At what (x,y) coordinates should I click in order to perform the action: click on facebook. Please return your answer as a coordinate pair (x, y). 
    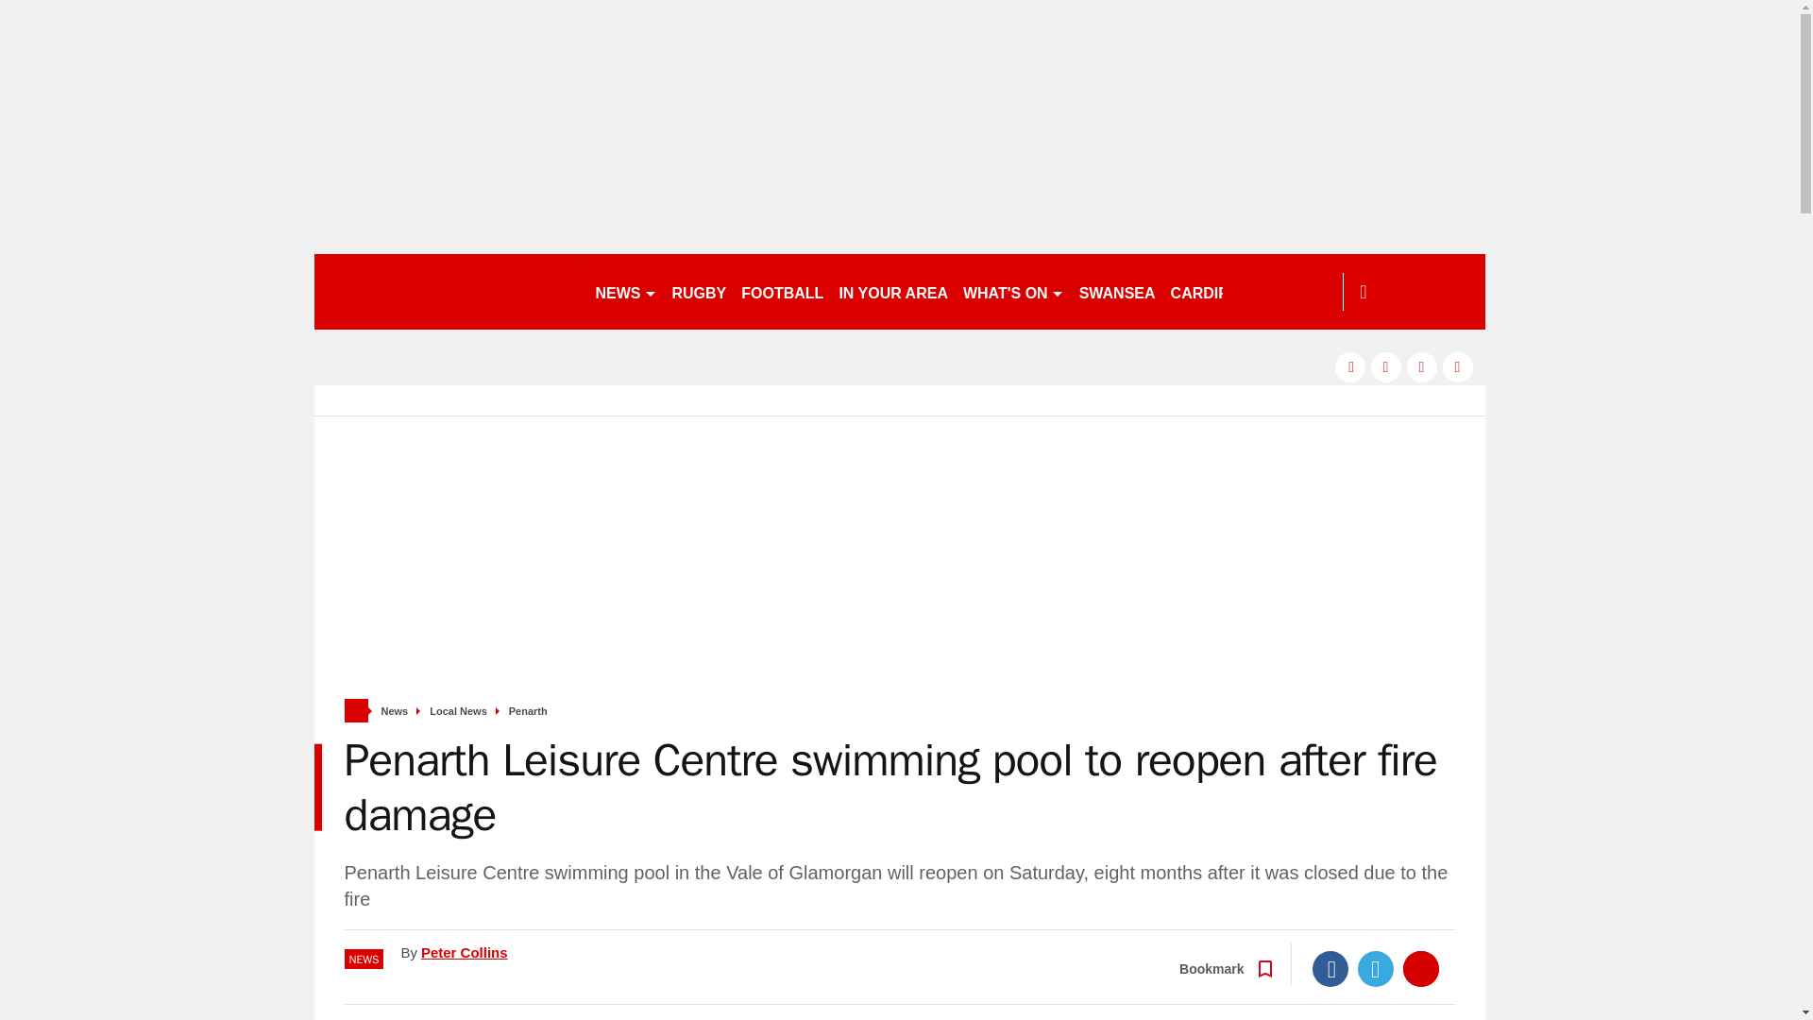
    Looking at the image, I should click on (1349, 366).